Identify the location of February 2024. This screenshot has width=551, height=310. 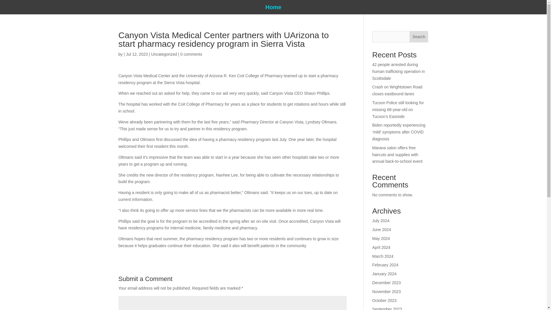
(385, 265).